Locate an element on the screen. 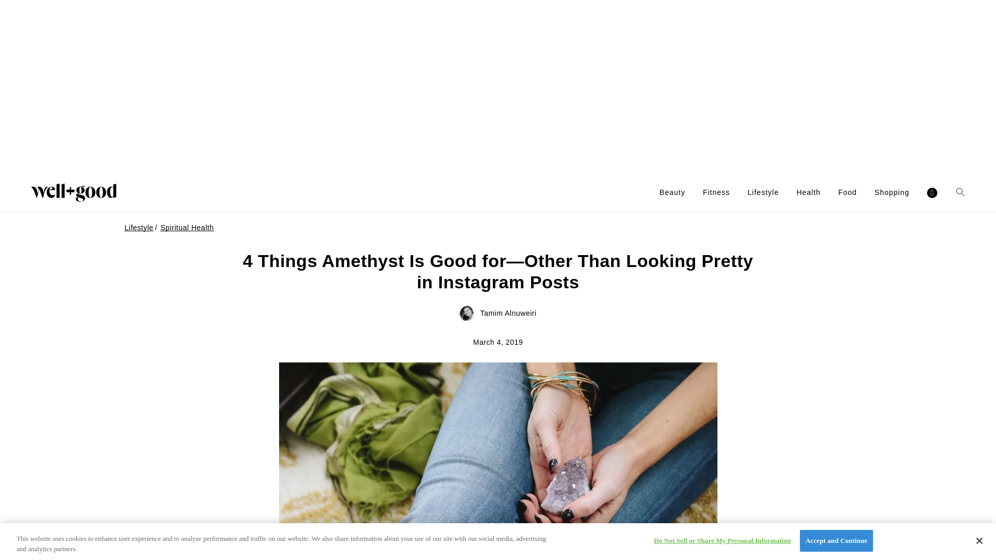  Food is located at coordinates (848, 192).